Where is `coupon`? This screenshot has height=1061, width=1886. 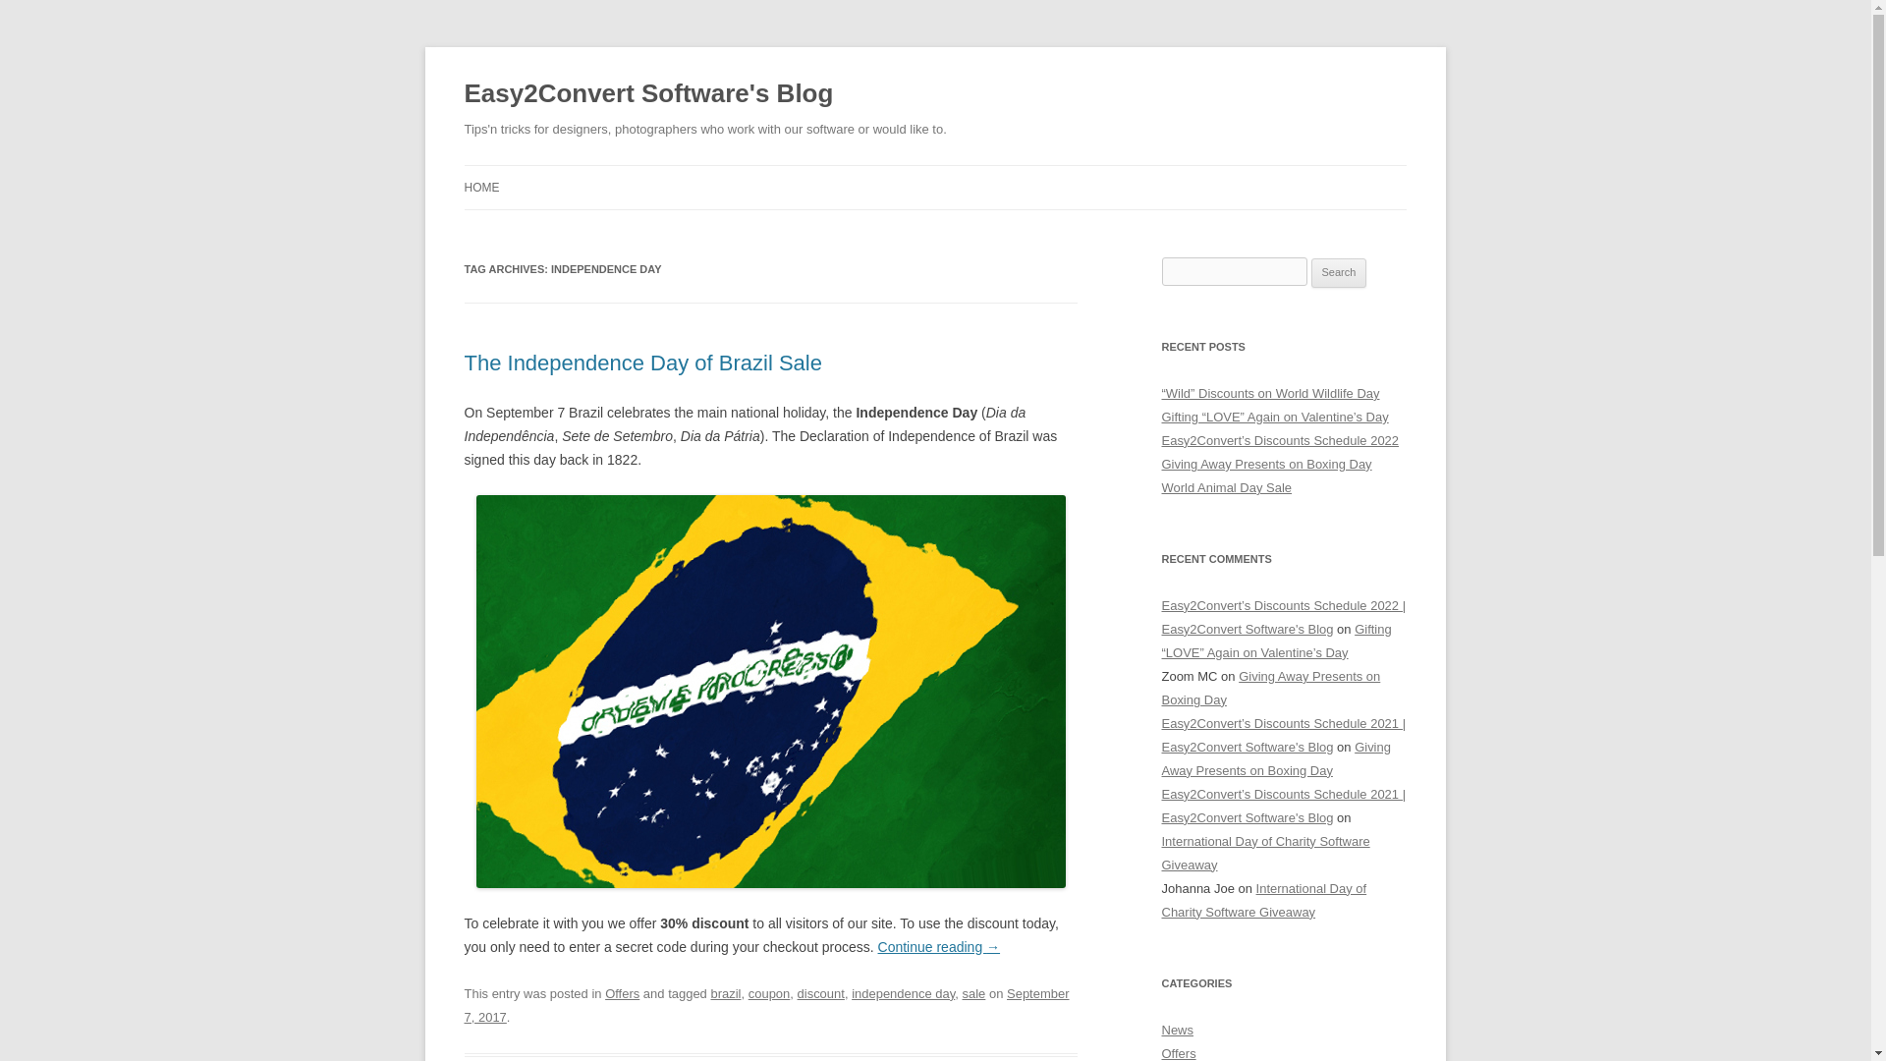 coupon is located at coordinates (769, 994).